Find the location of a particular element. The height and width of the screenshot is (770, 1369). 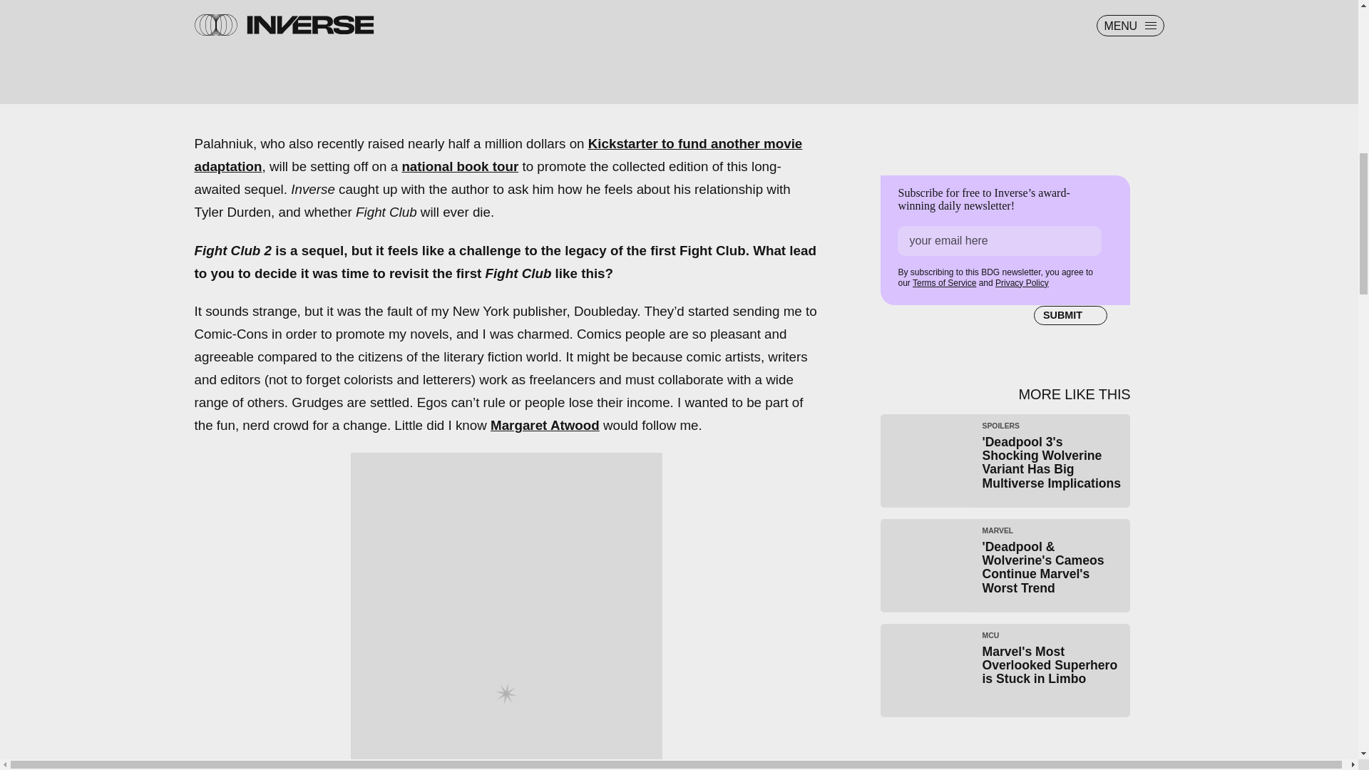

Terms of Service is located at coordinates (944, 282).